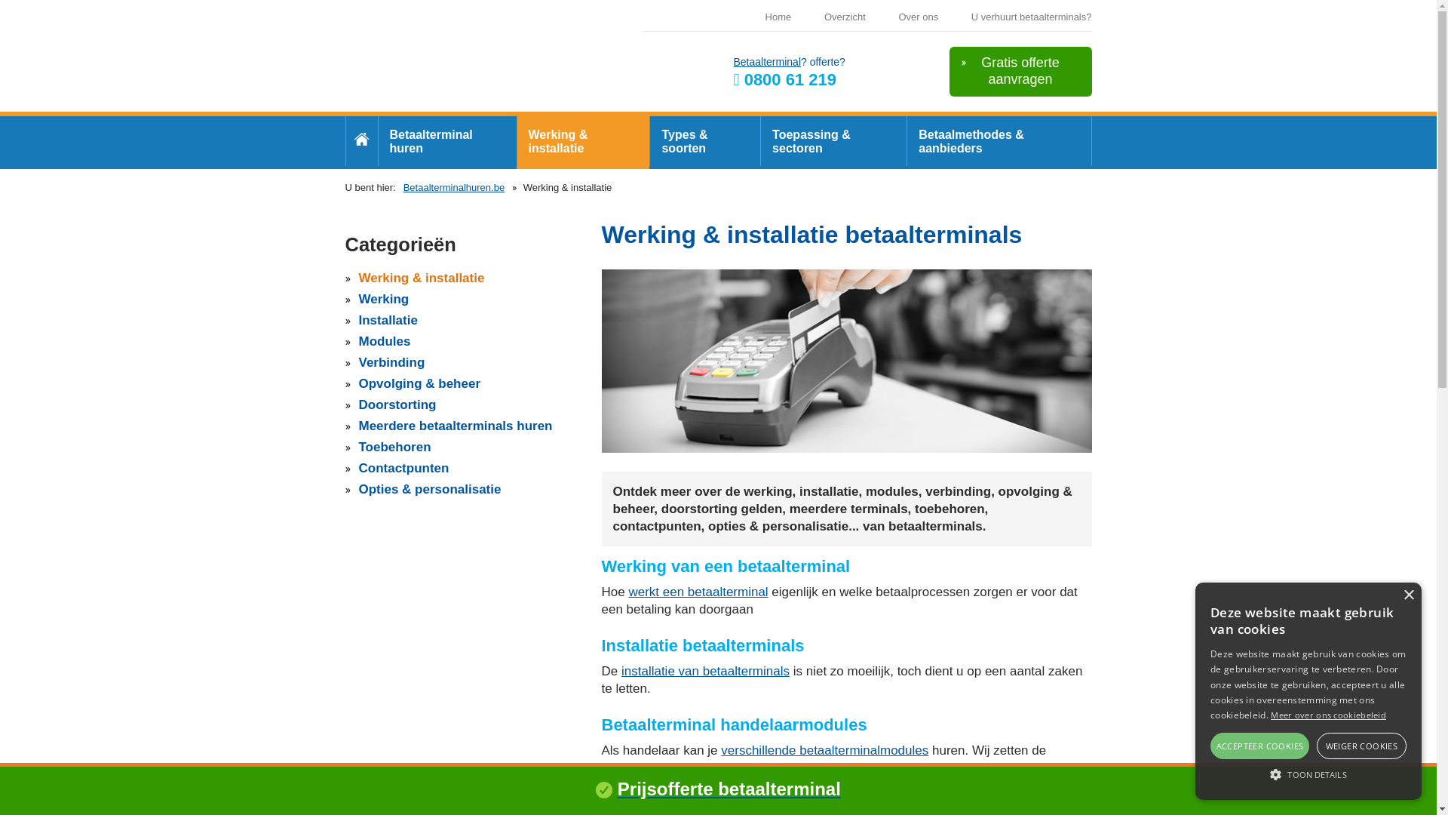 The height and width of the screenshot is (815, 1448). Describe the element at coordinates (825, 750) in the screenshot. I see `verschillende betaalterminalmodules` at that location.